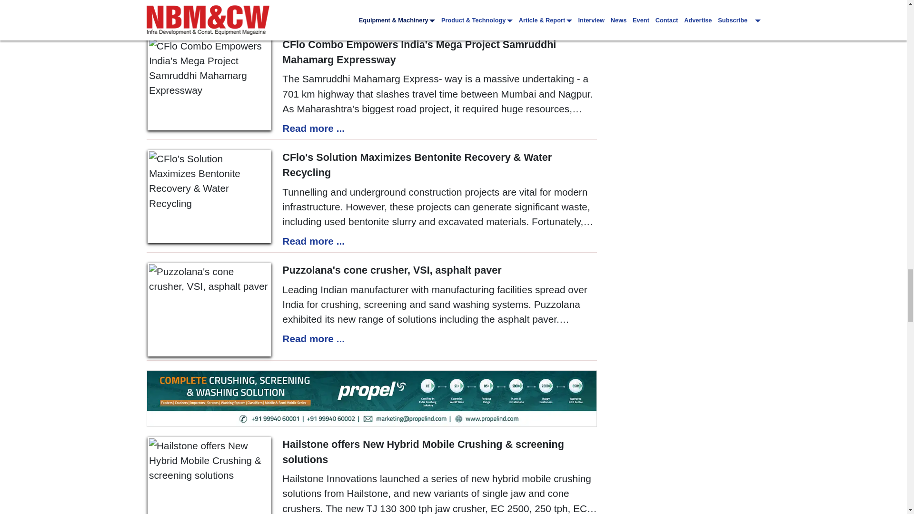  I want to click on ACE - India's No. 1 CRANE BRAND, so click(371, 13).